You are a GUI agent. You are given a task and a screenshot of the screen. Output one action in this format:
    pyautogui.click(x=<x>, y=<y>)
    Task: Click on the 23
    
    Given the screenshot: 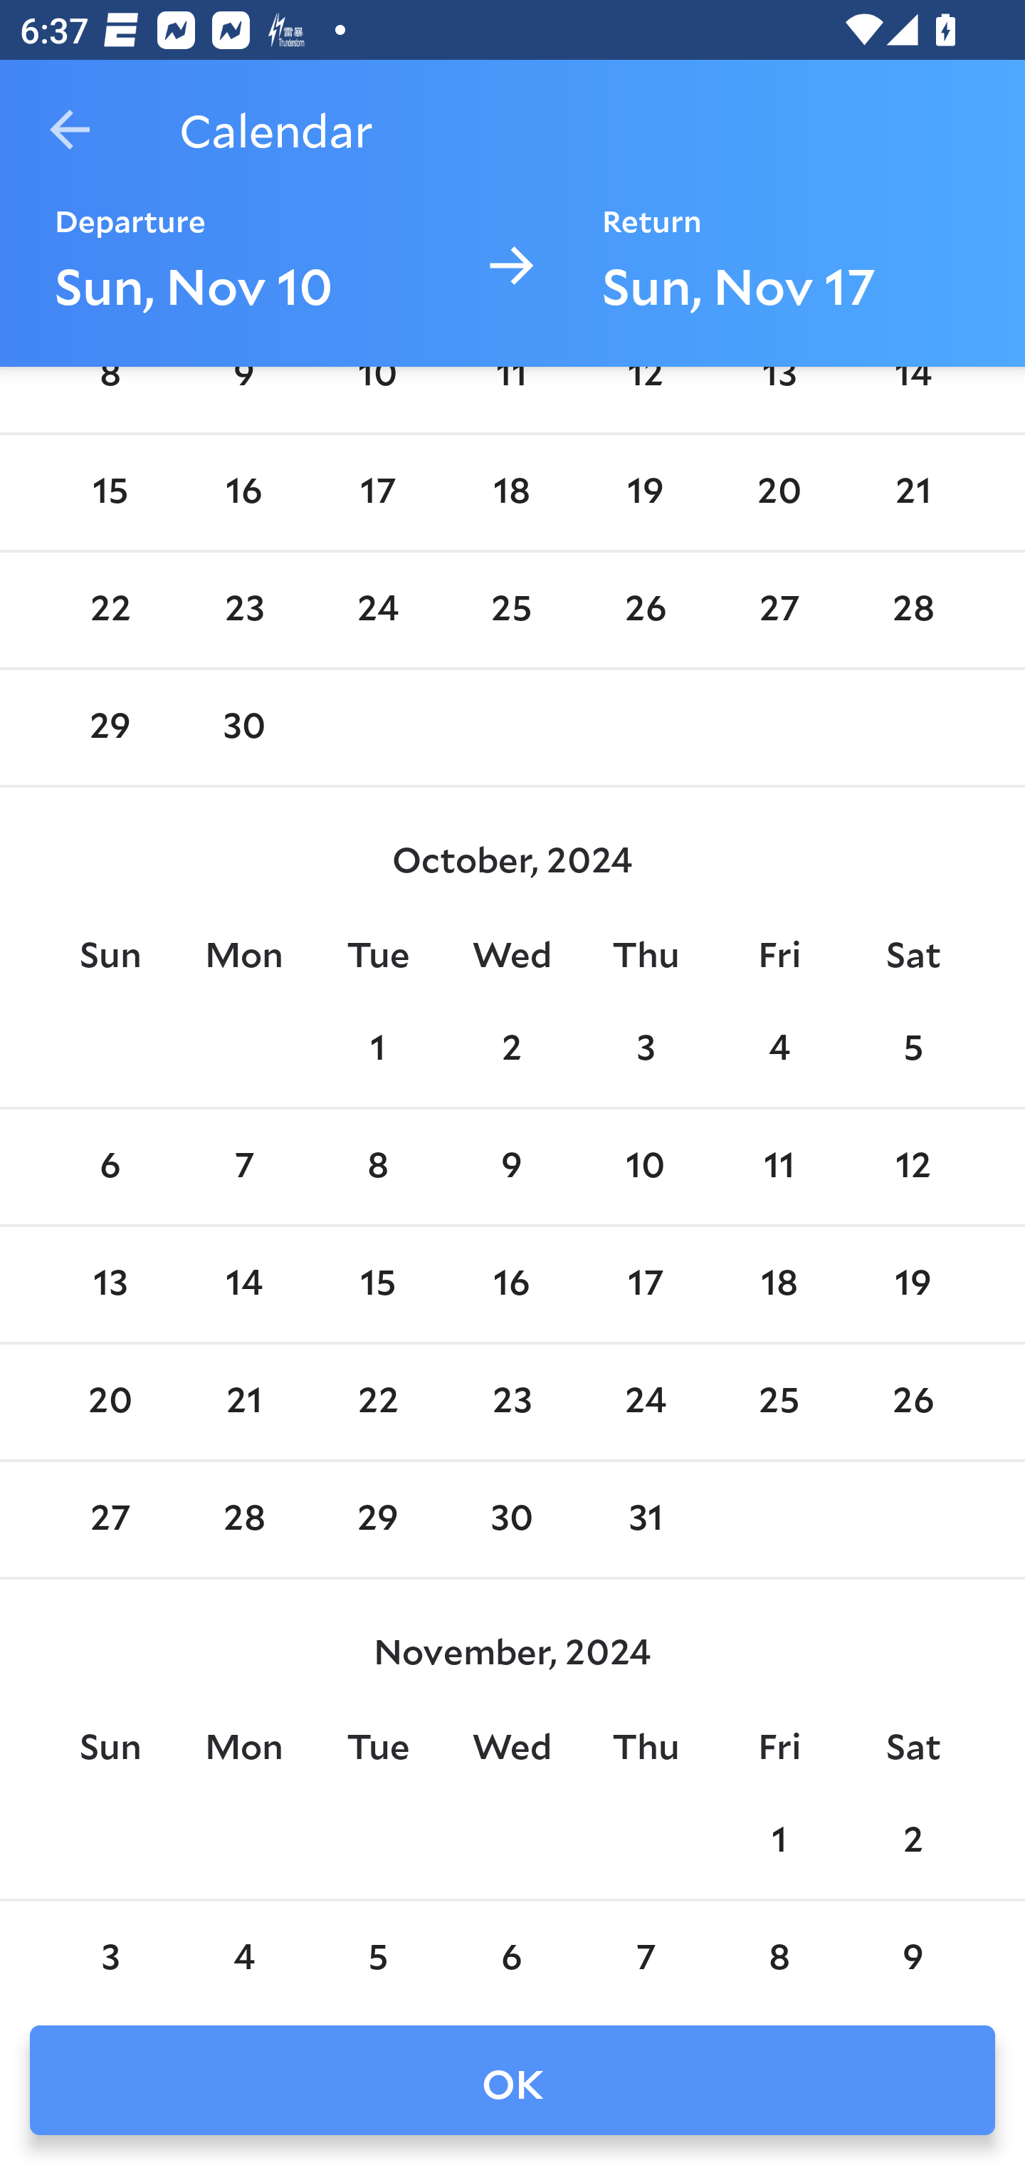 What is the action you would take?
    pyautogui.click(x=244, y=610)
    